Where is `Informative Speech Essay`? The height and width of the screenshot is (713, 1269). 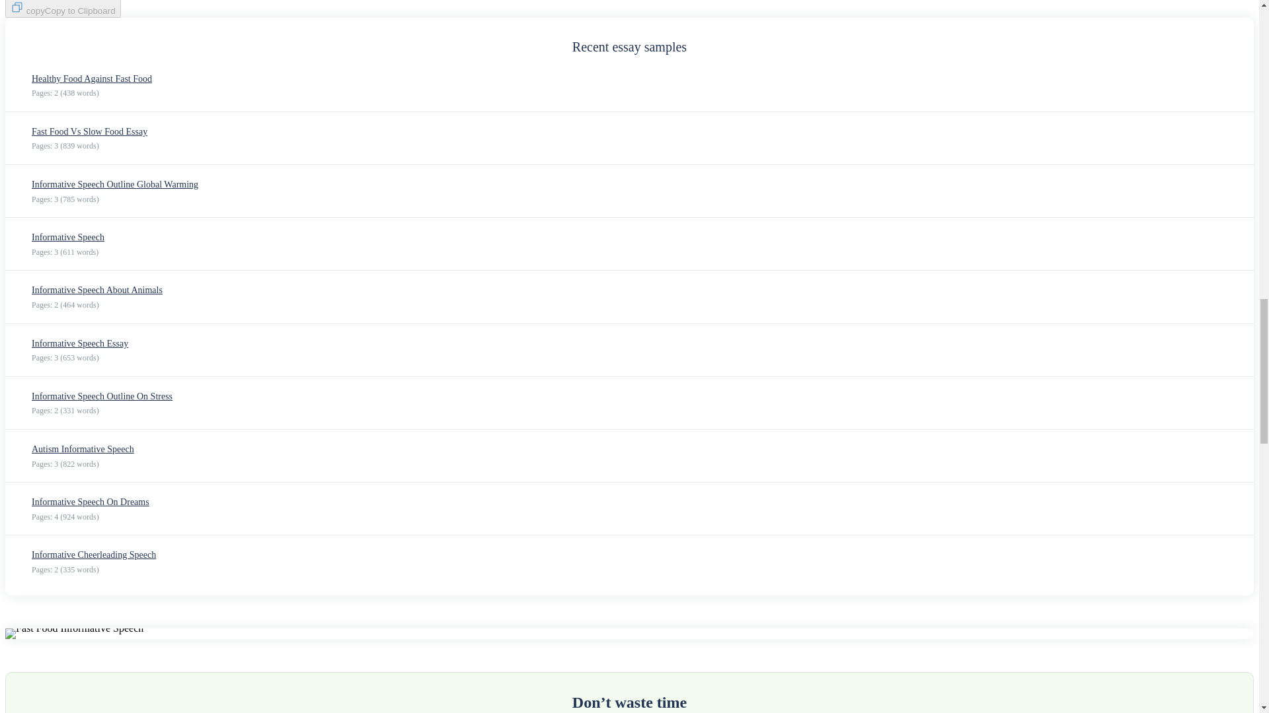
Informative Speech Essay is located at coordinates (79, 343).